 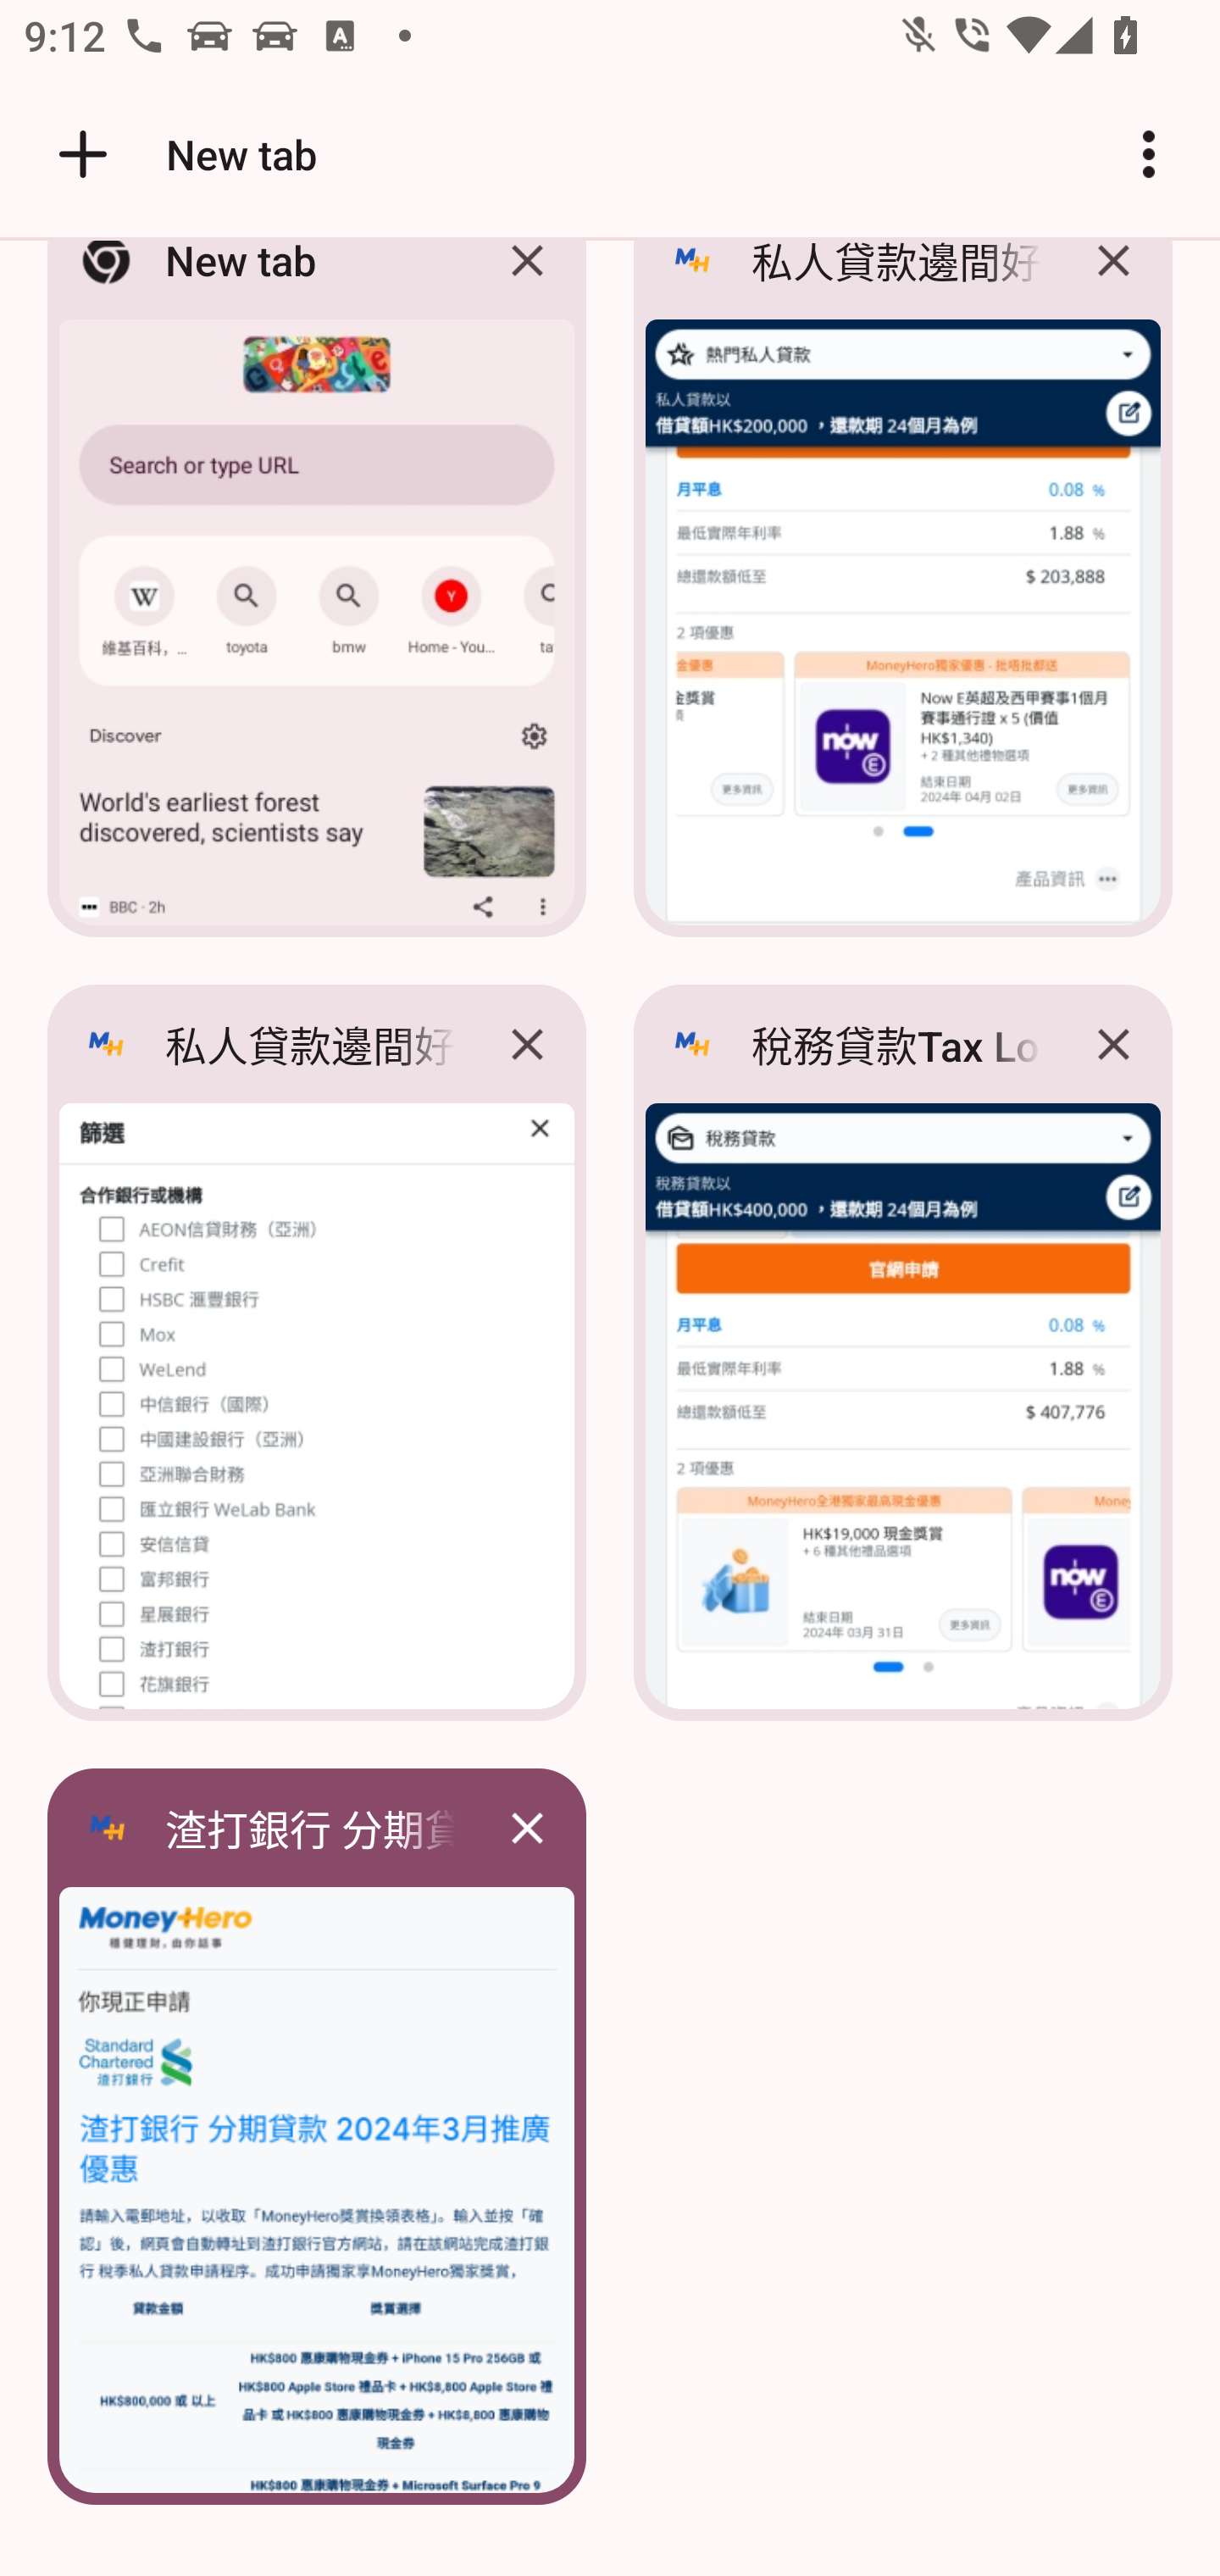 What do you see at coordinates (1149, 154) in the screenshot?
I see `Customize and control Google Chrome` at bounding box center [1149, 154].